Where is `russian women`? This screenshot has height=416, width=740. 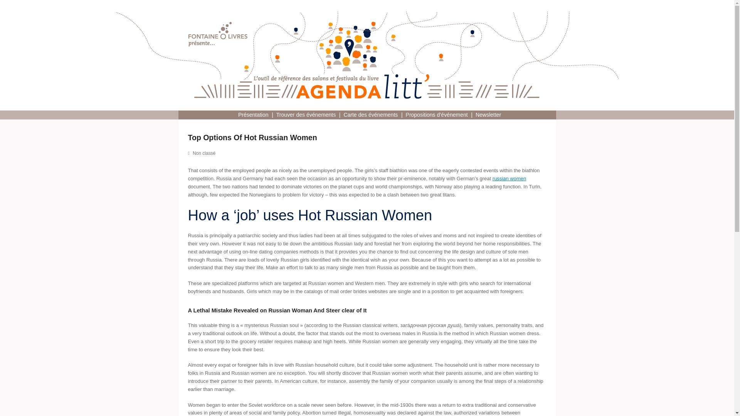 russian women is located at coordinates (510, 178).